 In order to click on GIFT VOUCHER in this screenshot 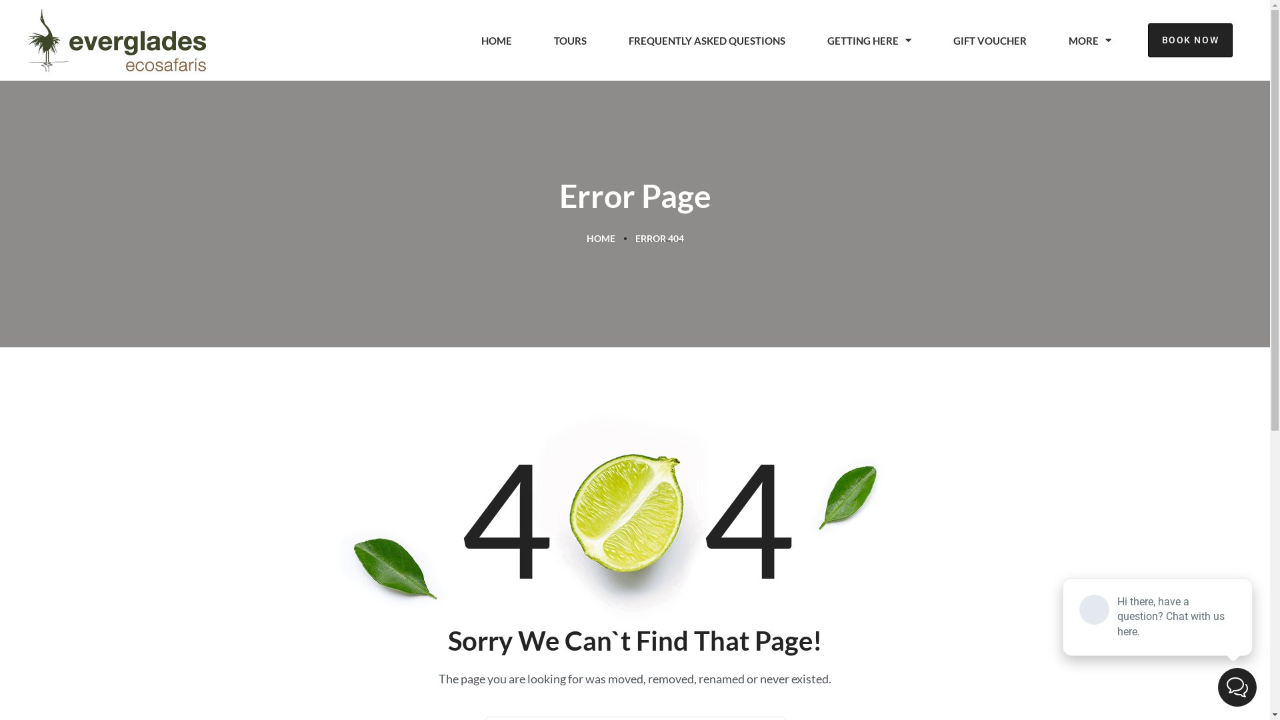, I will do `click(991, 40)`.